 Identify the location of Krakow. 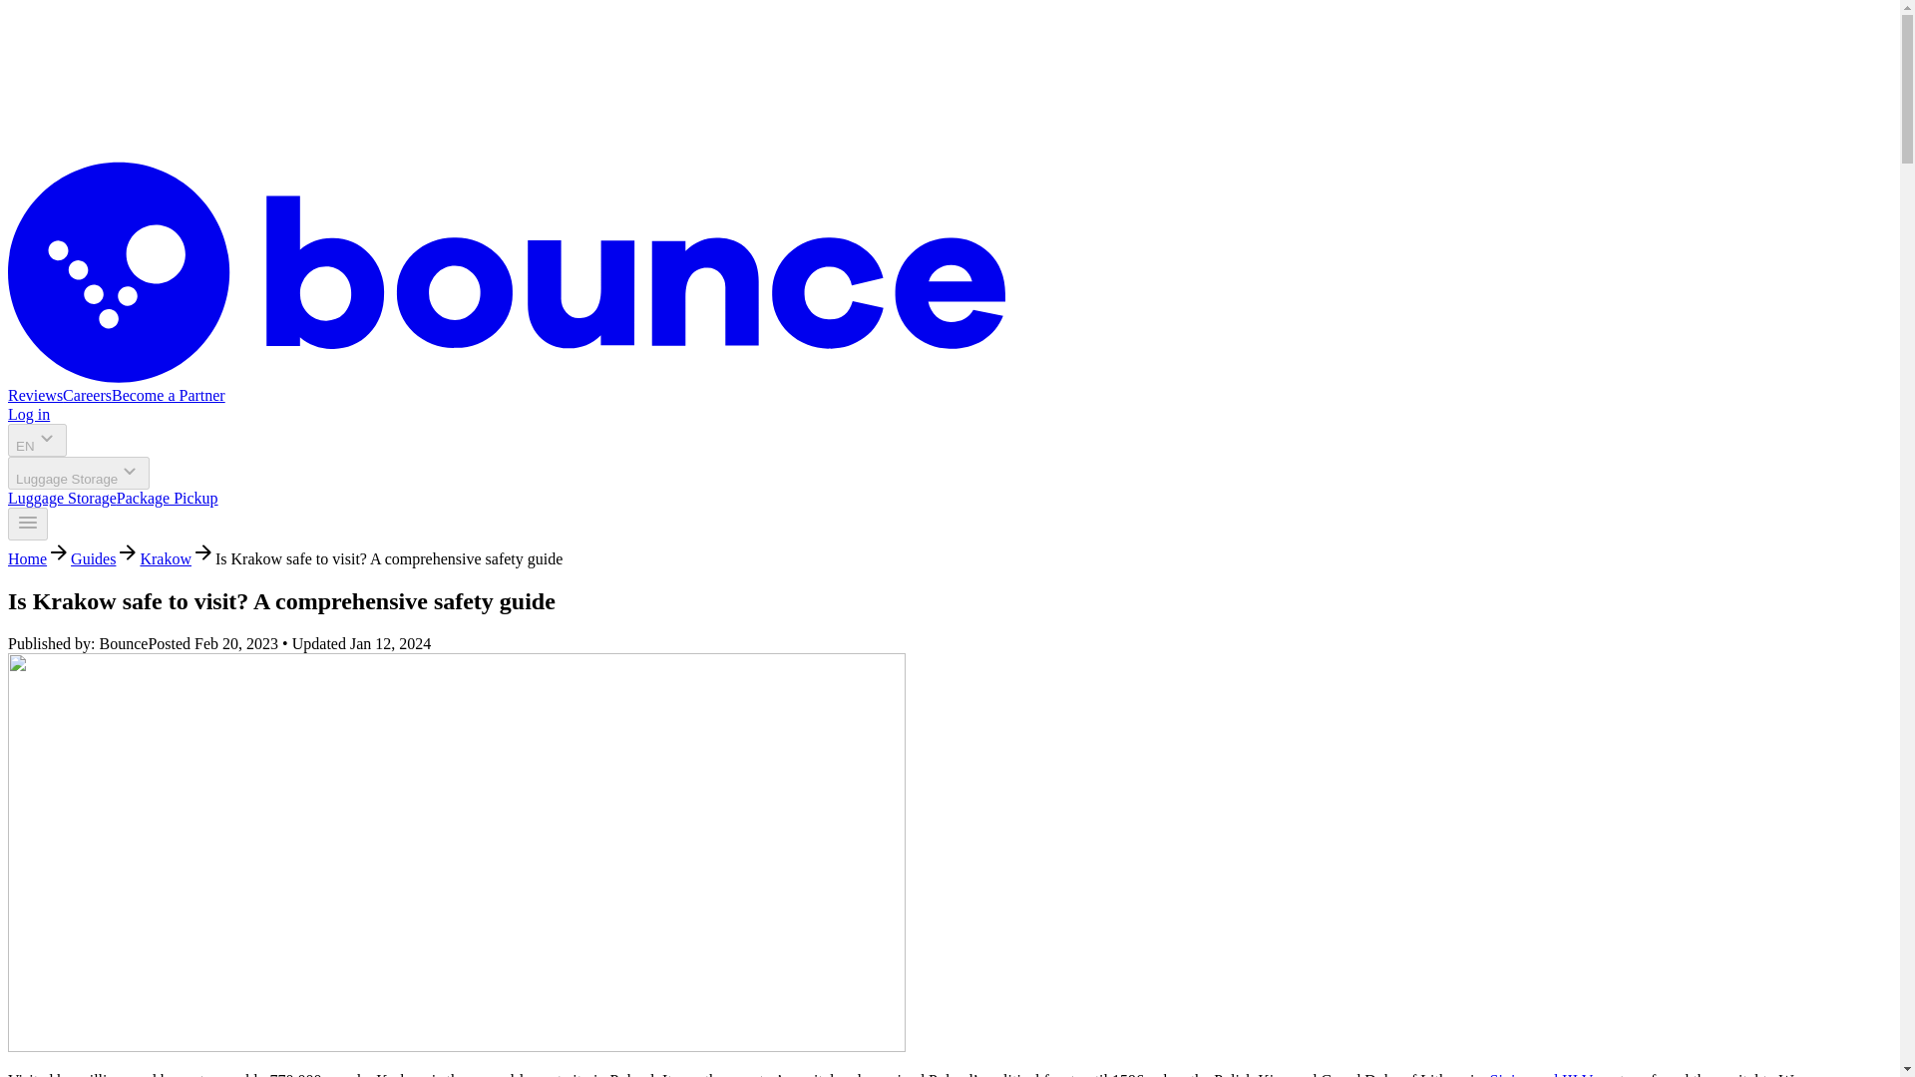
(166, 558).